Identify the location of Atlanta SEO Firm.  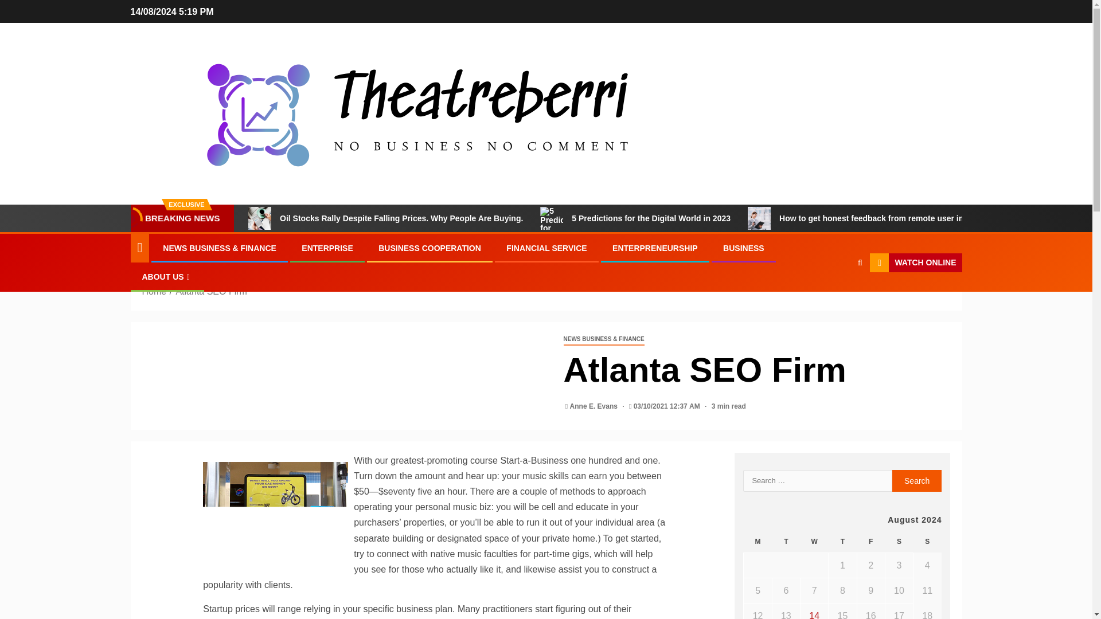
(211, 291).